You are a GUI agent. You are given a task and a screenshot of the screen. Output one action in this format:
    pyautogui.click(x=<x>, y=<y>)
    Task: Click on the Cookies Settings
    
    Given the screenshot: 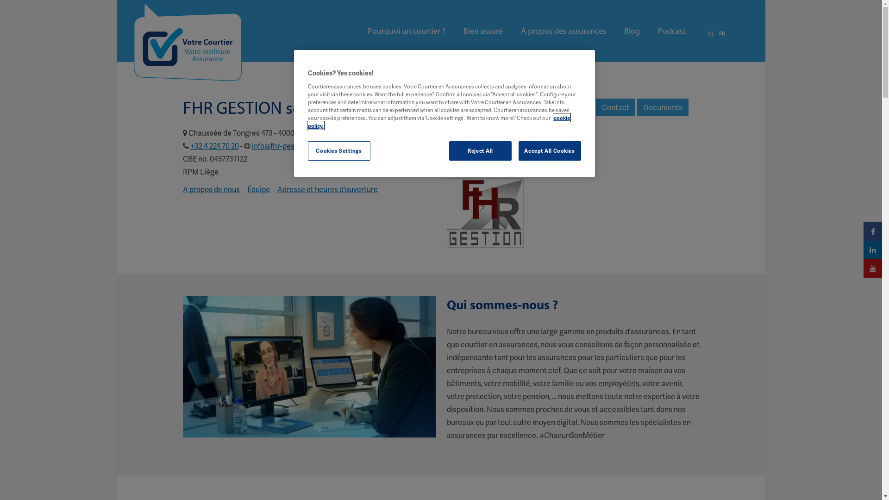 What is the action you would take?
    pyautogui.click(x=339, y=151)
    